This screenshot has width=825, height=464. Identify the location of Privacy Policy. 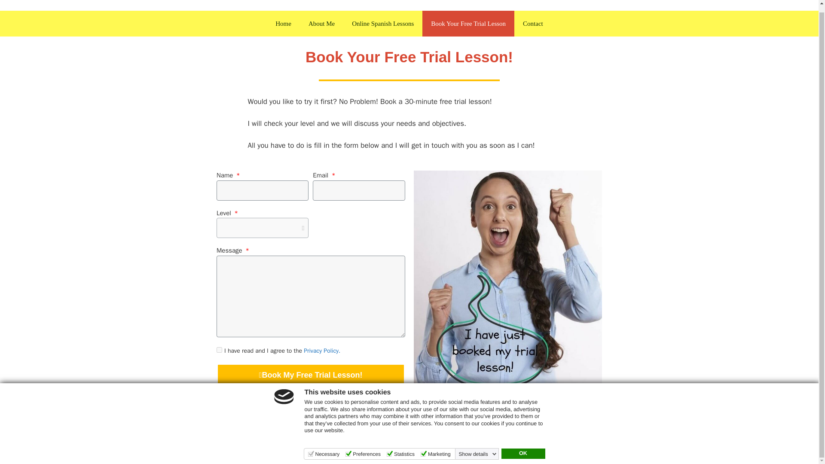
(480, 451).